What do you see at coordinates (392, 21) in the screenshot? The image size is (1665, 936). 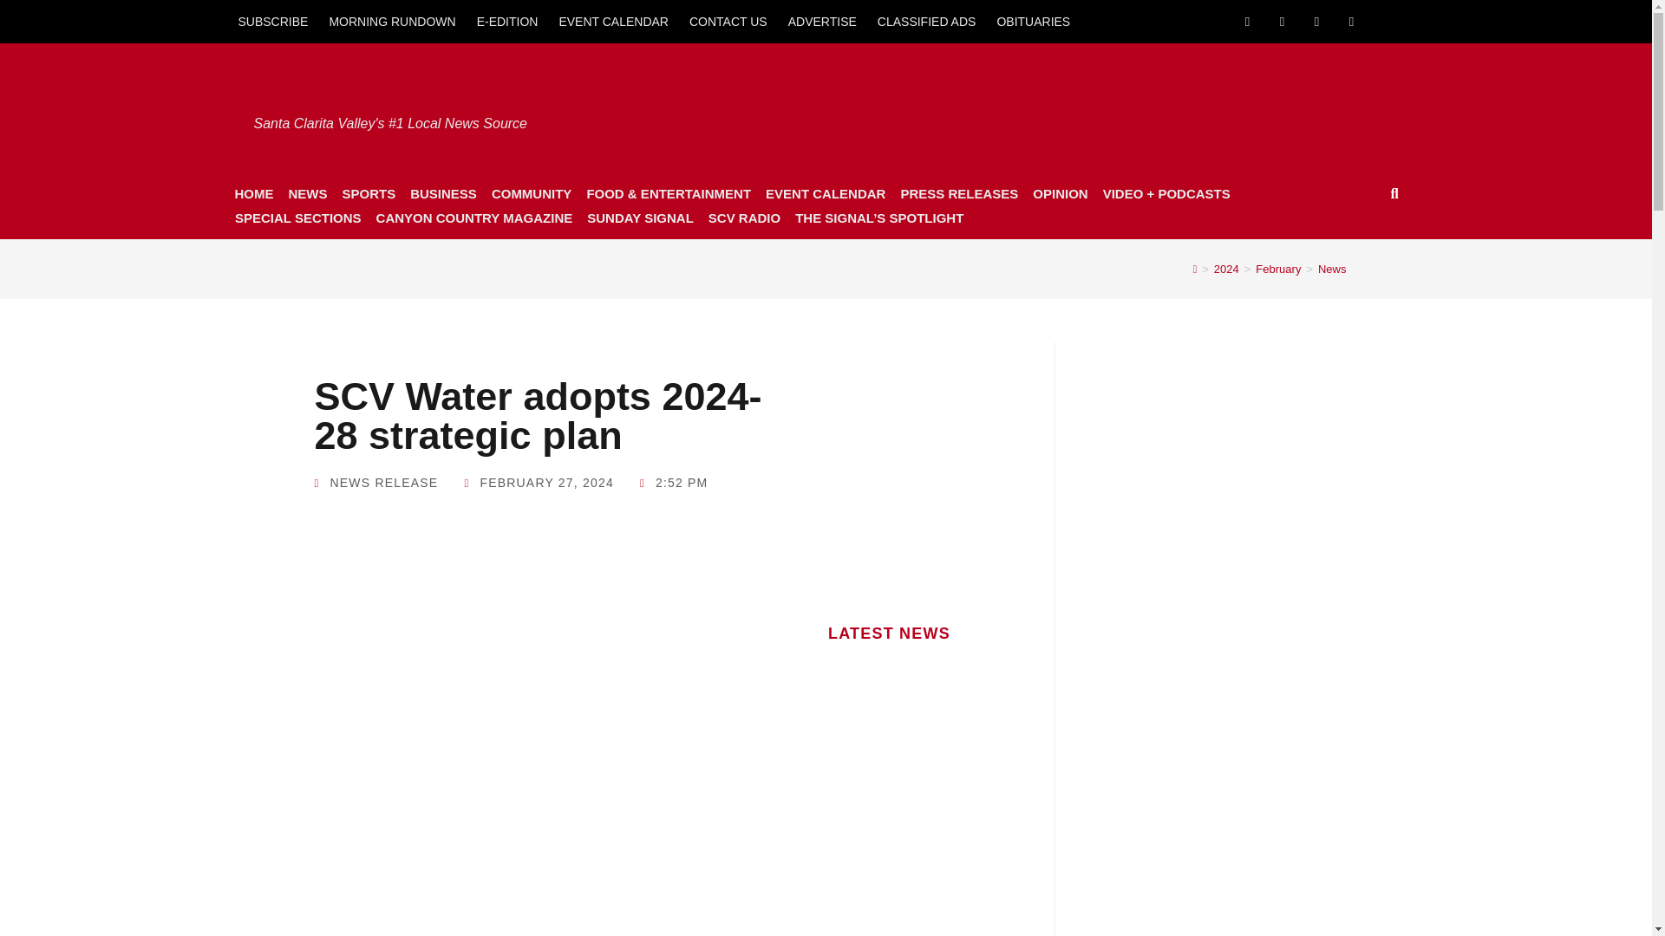 I see `MORNING RUNDOWN` at bounding box center [392, 21].